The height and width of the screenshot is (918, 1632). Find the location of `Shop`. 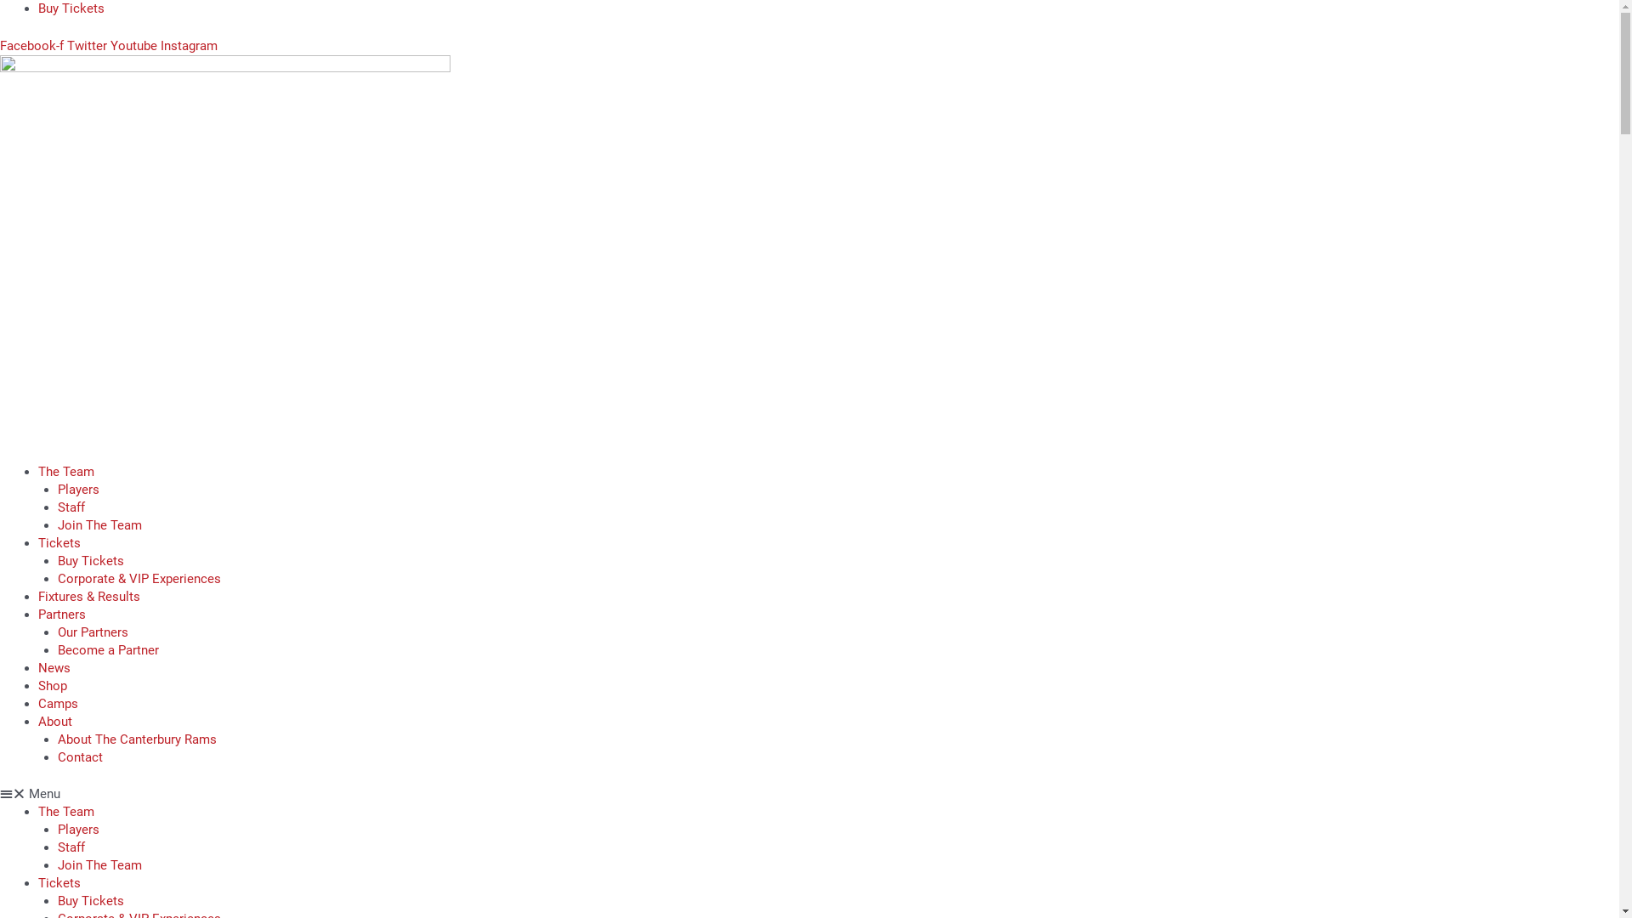

Shop is located at coordinates (53, 686).